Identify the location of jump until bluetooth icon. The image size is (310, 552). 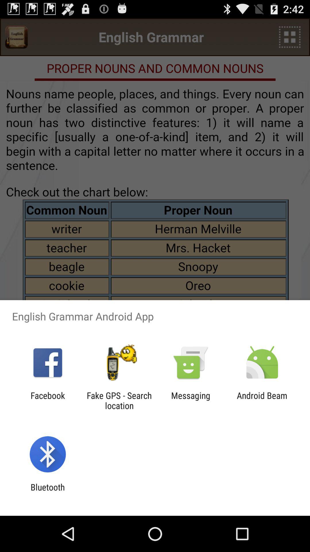
(48, 492).